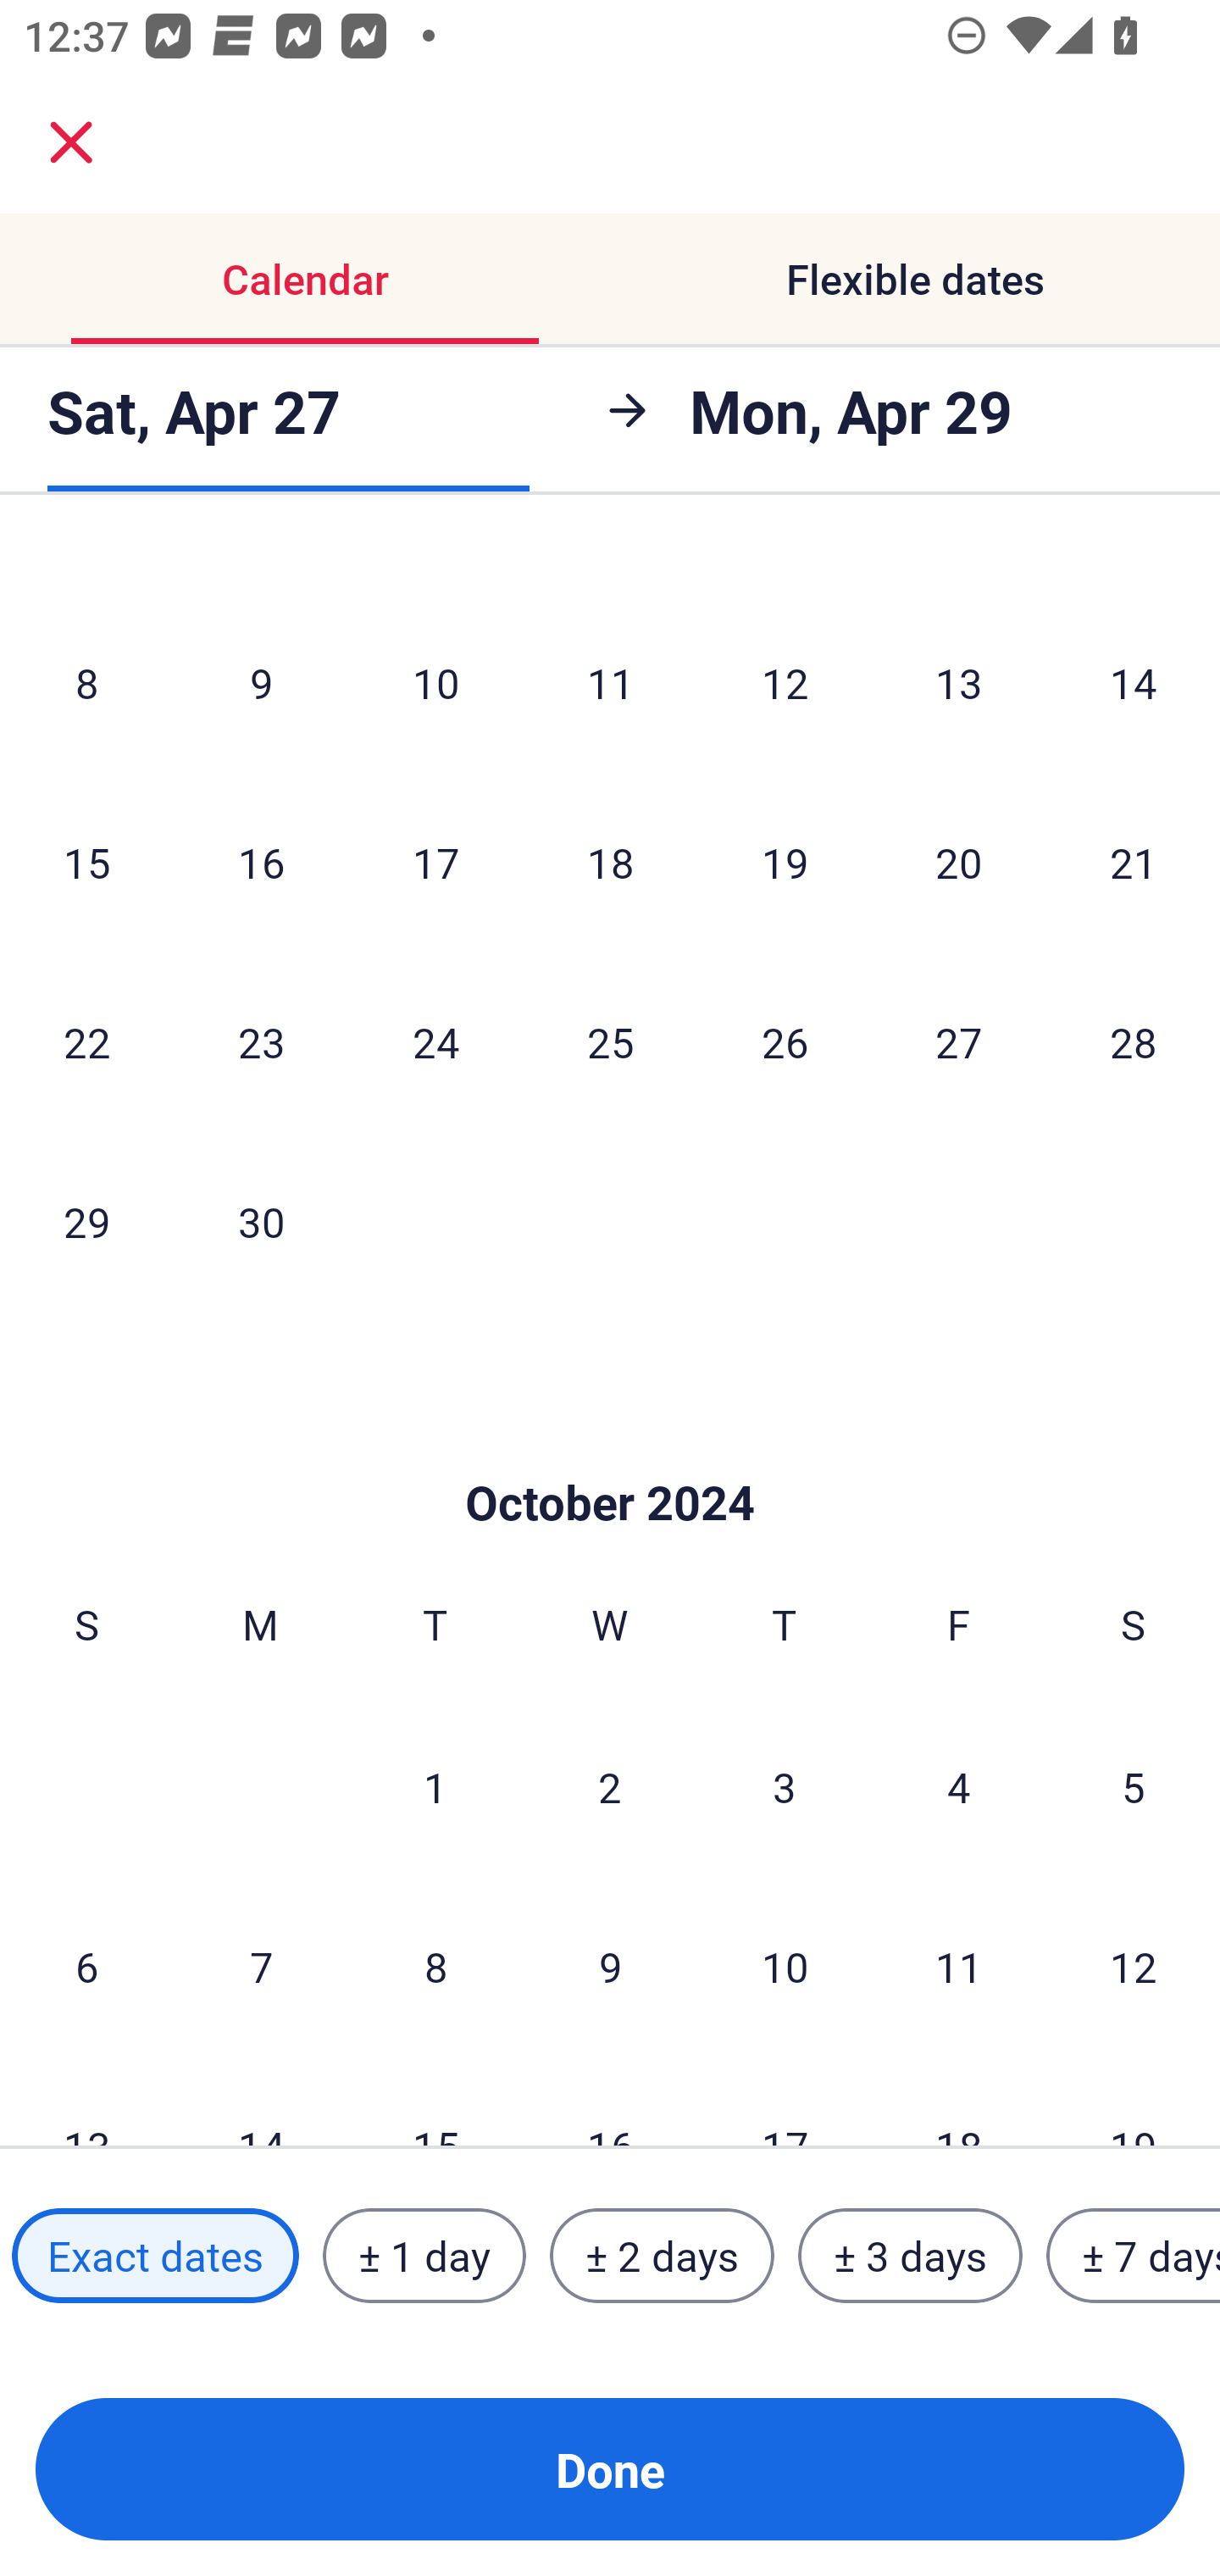 The width and height of the screenshot is (1220, 2576). I want to click on 13 Friday, September 13, 2024, so click(959, 682).